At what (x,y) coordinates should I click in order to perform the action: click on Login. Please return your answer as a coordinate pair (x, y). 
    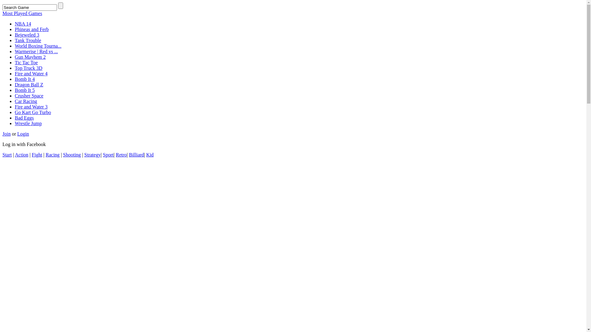
    Looking at the image, I should click on (23, 134).